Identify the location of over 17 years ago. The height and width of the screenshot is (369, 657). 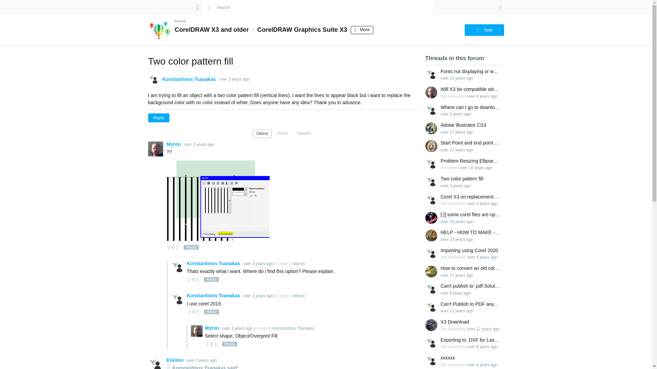
(457, 132).